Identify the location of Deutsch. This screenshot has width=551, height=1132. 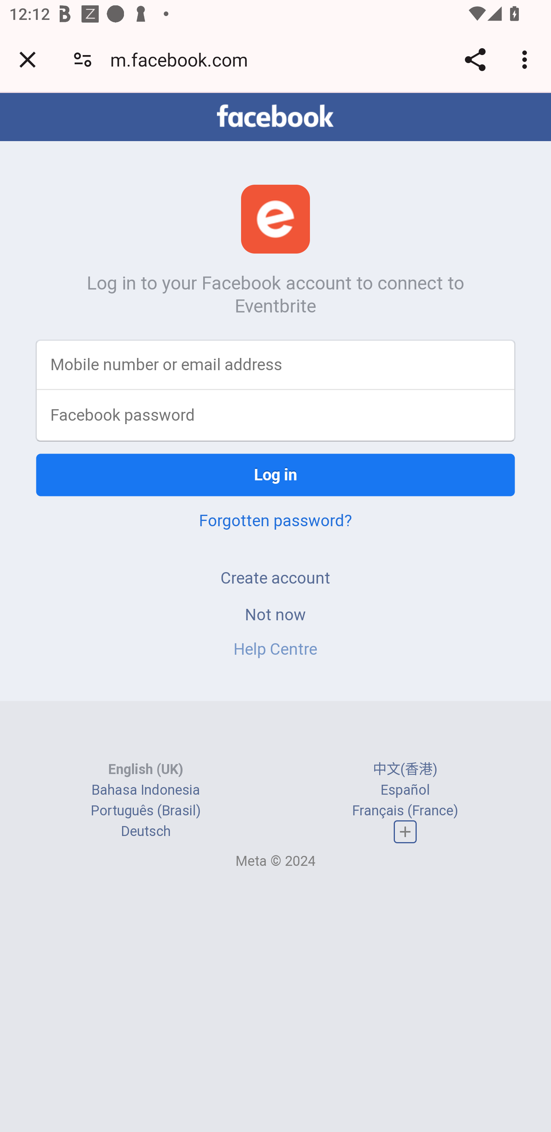
(145, 831).